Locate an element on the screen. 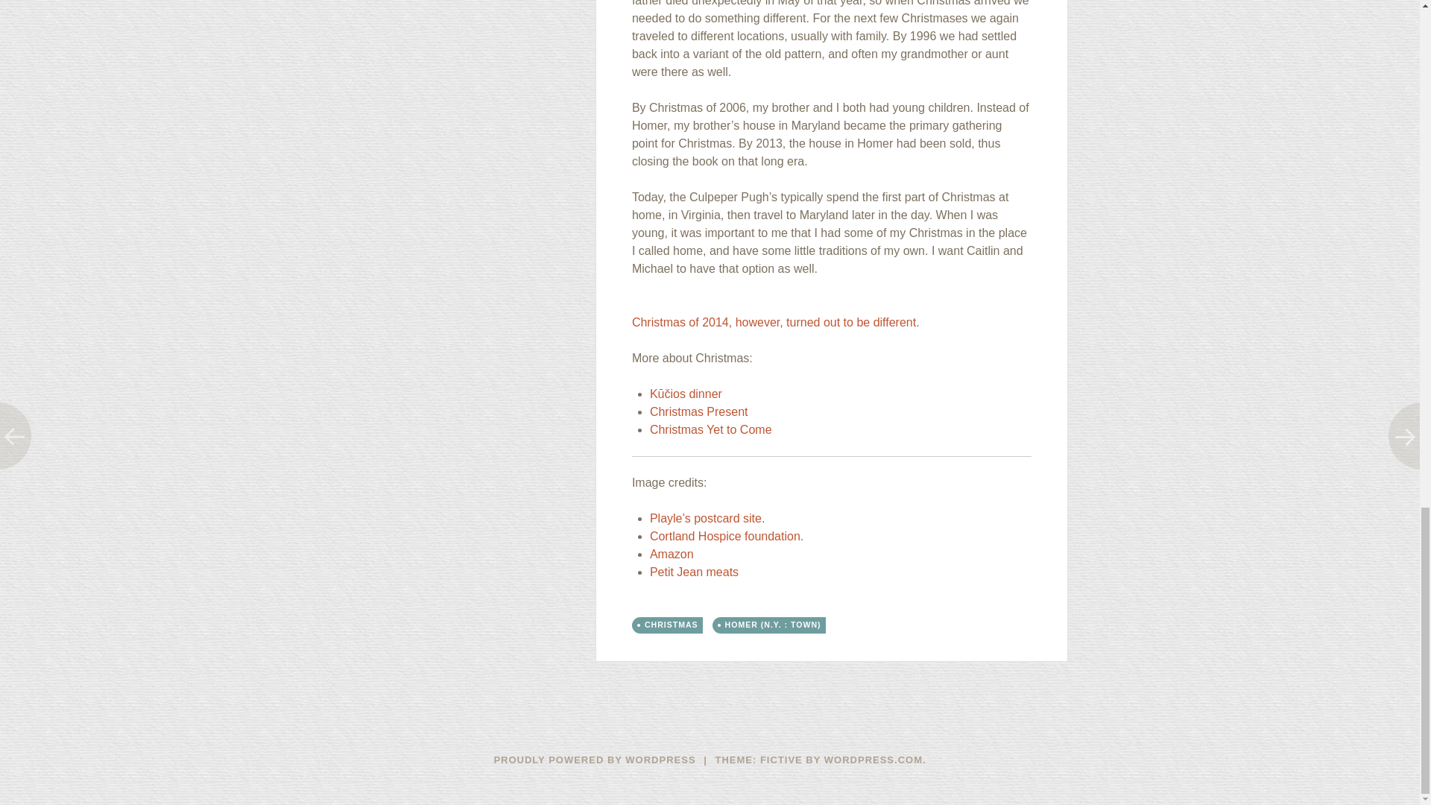 The height and width of the screenshot is (805, 1431). Cortland Hospice foundation. is located at coordinates (726, 535).